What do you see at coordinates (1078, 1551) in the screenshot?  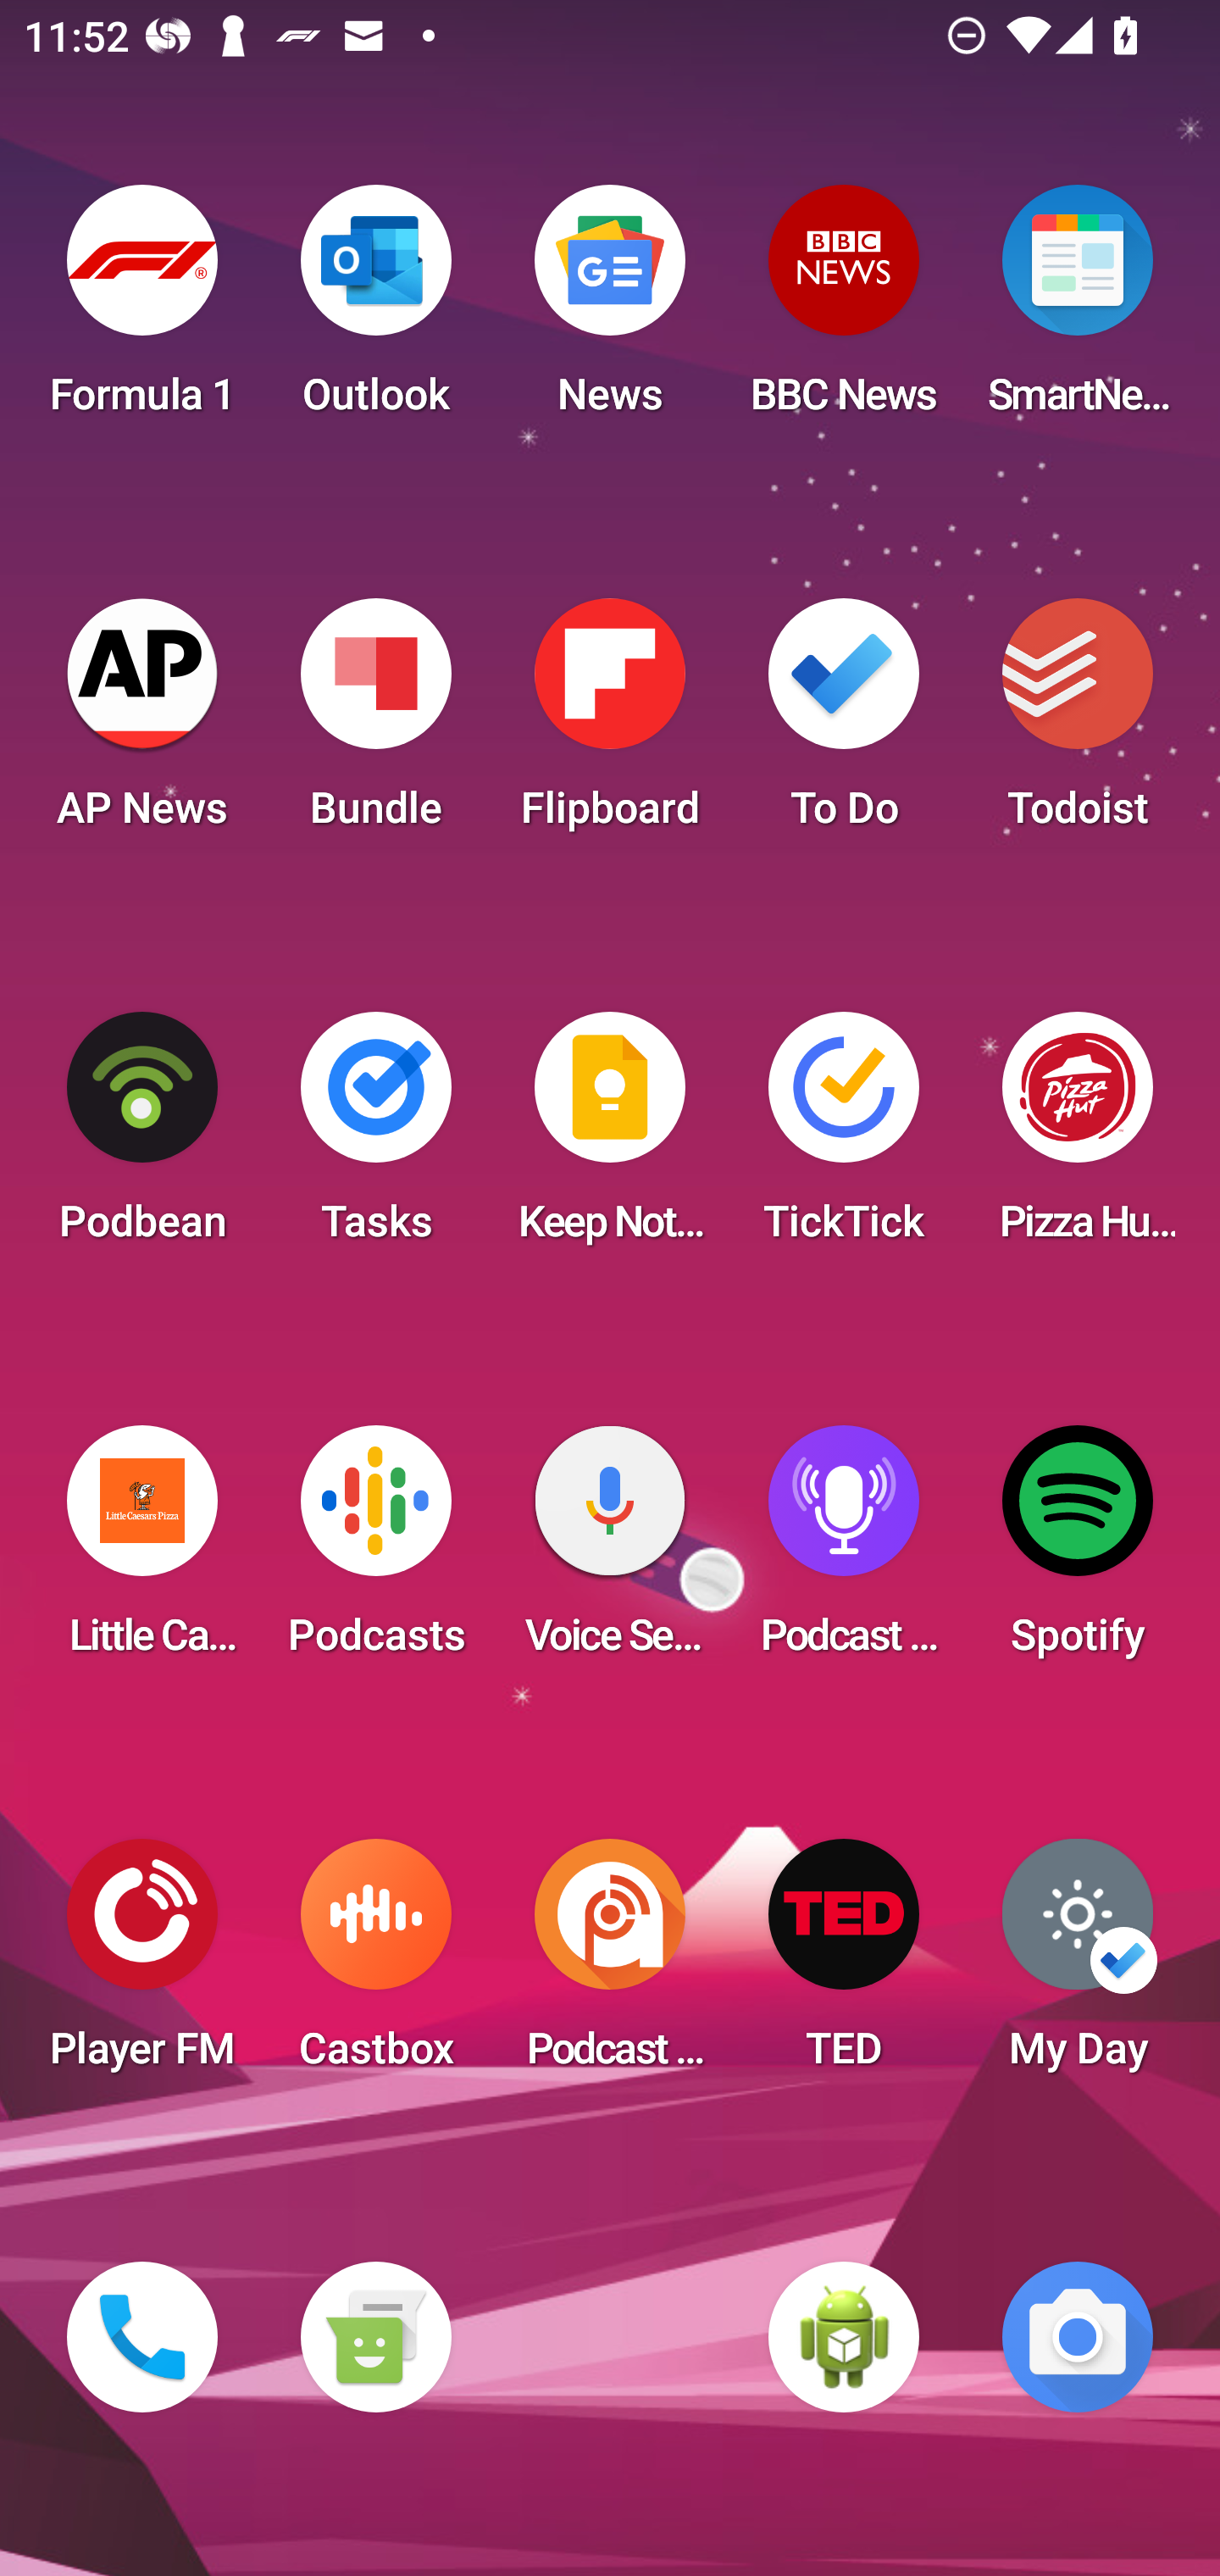 I see `Spotify` at bounding box center [1078, 1551].